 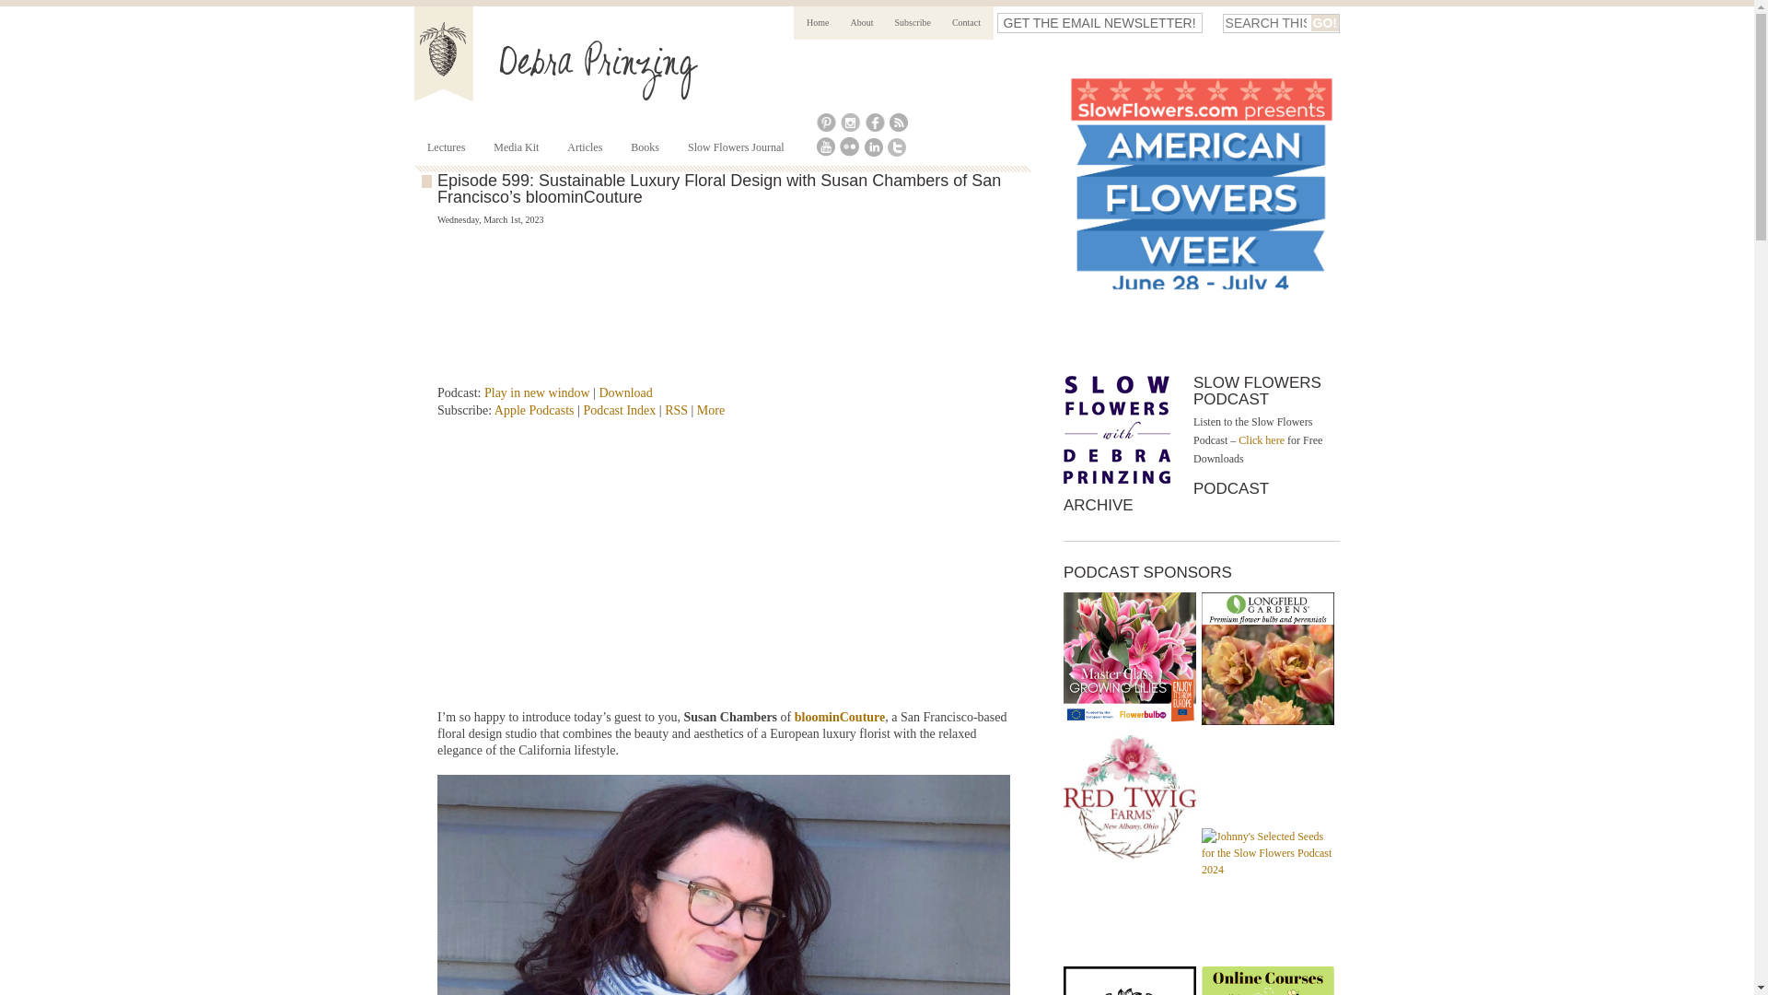 I want to click on More, so click(x=711, y=410).